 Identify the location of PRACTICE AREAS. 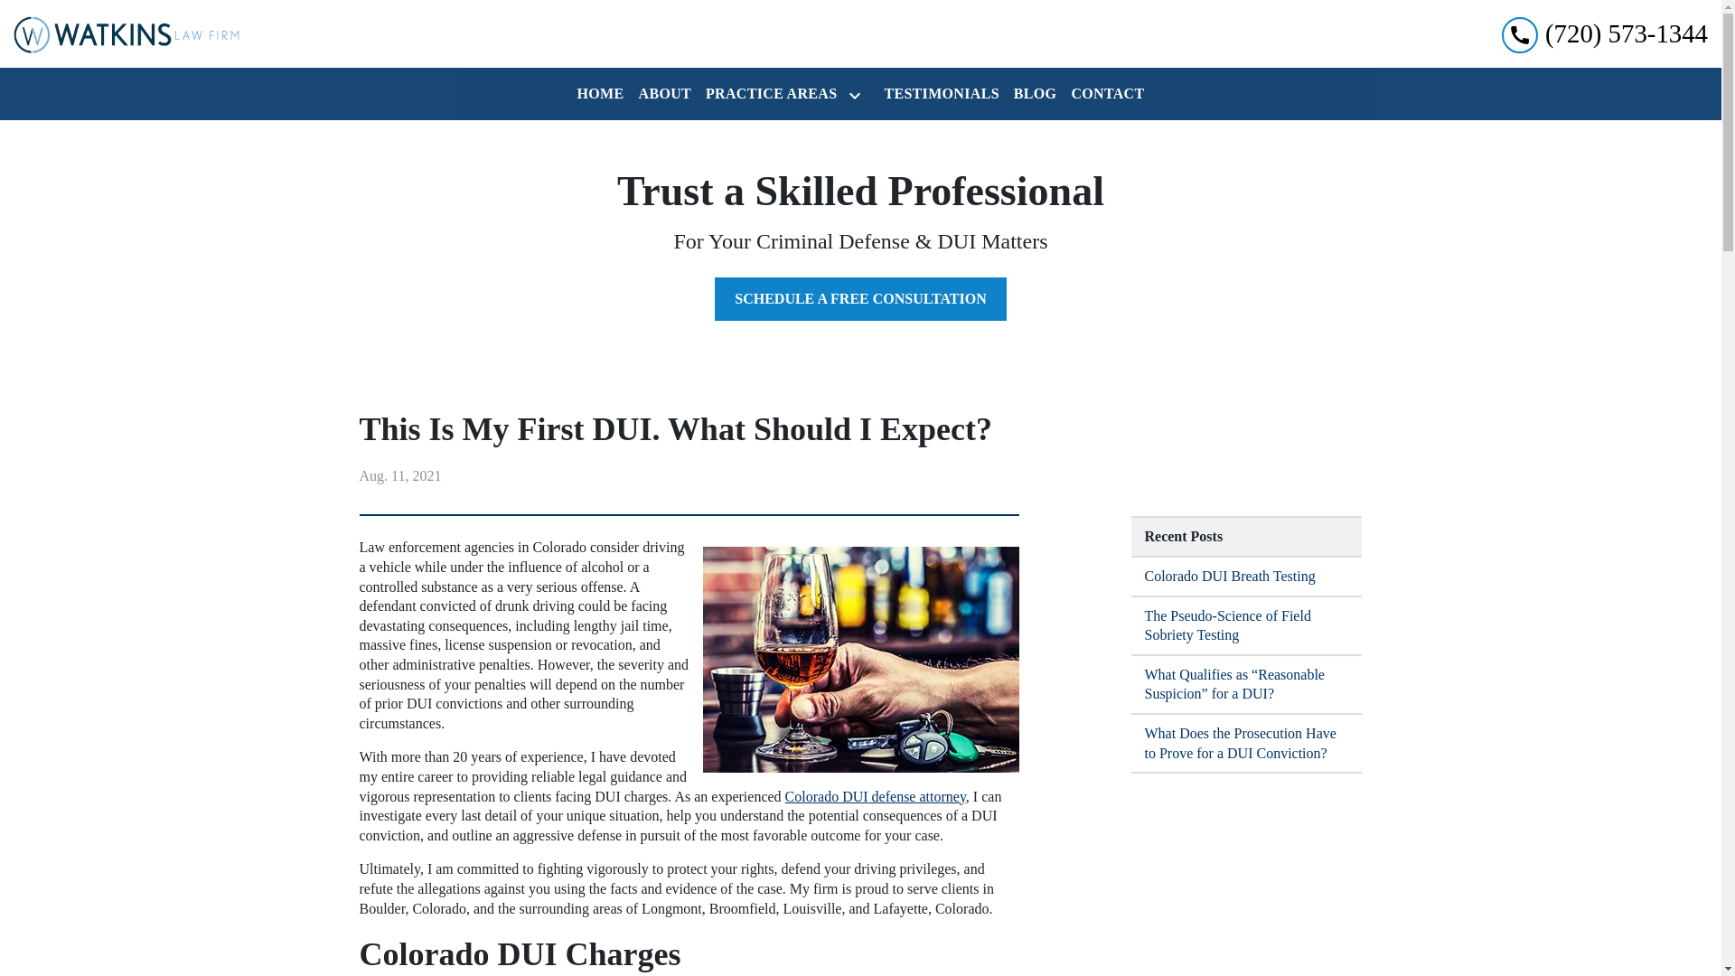
(767, 94).